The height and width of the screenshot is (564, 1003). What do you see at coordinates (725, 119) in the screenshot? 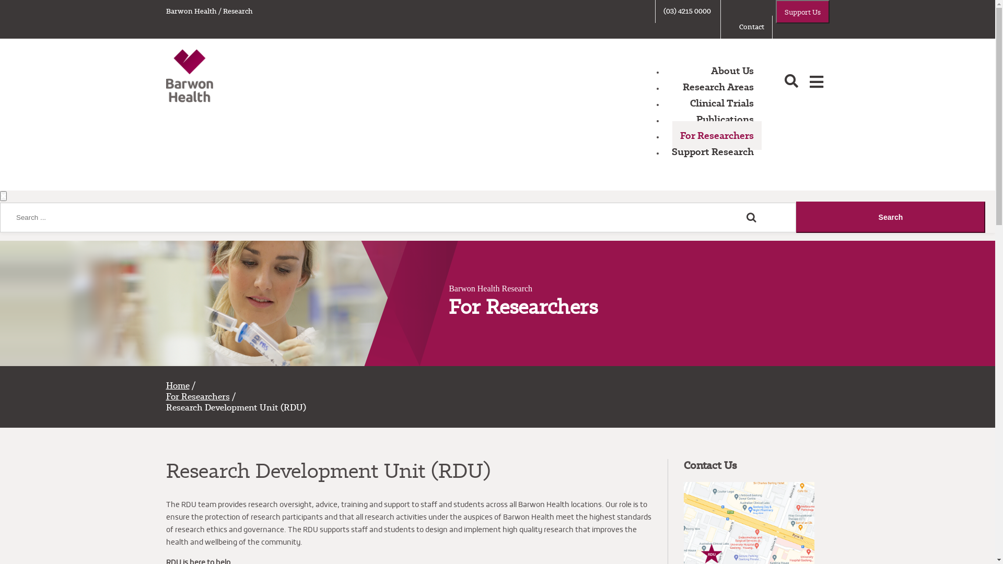
I see `Publications` at bounding box center [725, 119].